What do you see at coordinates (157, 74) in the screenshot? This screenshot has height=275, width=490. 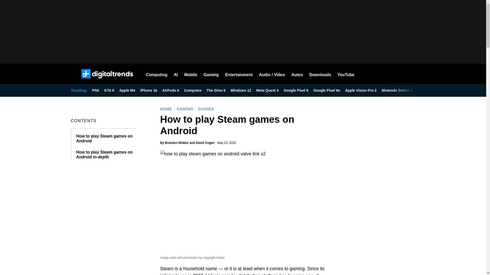 I see `Computing` at bounding box center [157, 74].